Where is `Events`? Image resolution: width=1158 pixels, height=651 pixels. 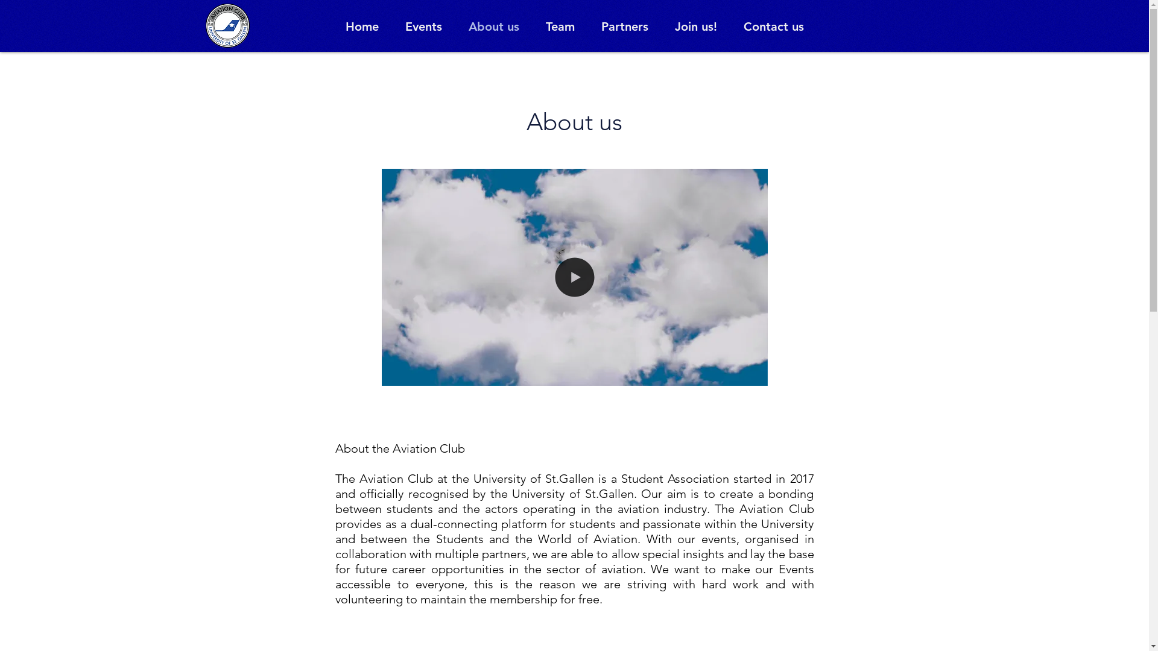 Events is located at coordinates (423, 27).